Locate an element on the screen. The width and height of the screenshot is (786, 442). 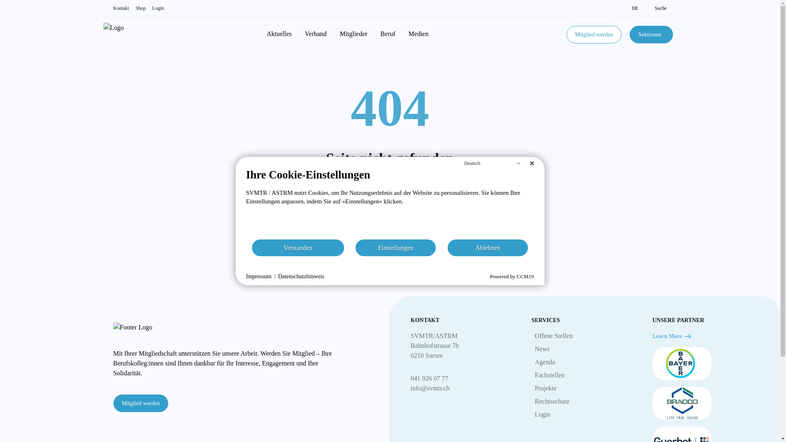
Verstanden is located at coordinates (298, 248).